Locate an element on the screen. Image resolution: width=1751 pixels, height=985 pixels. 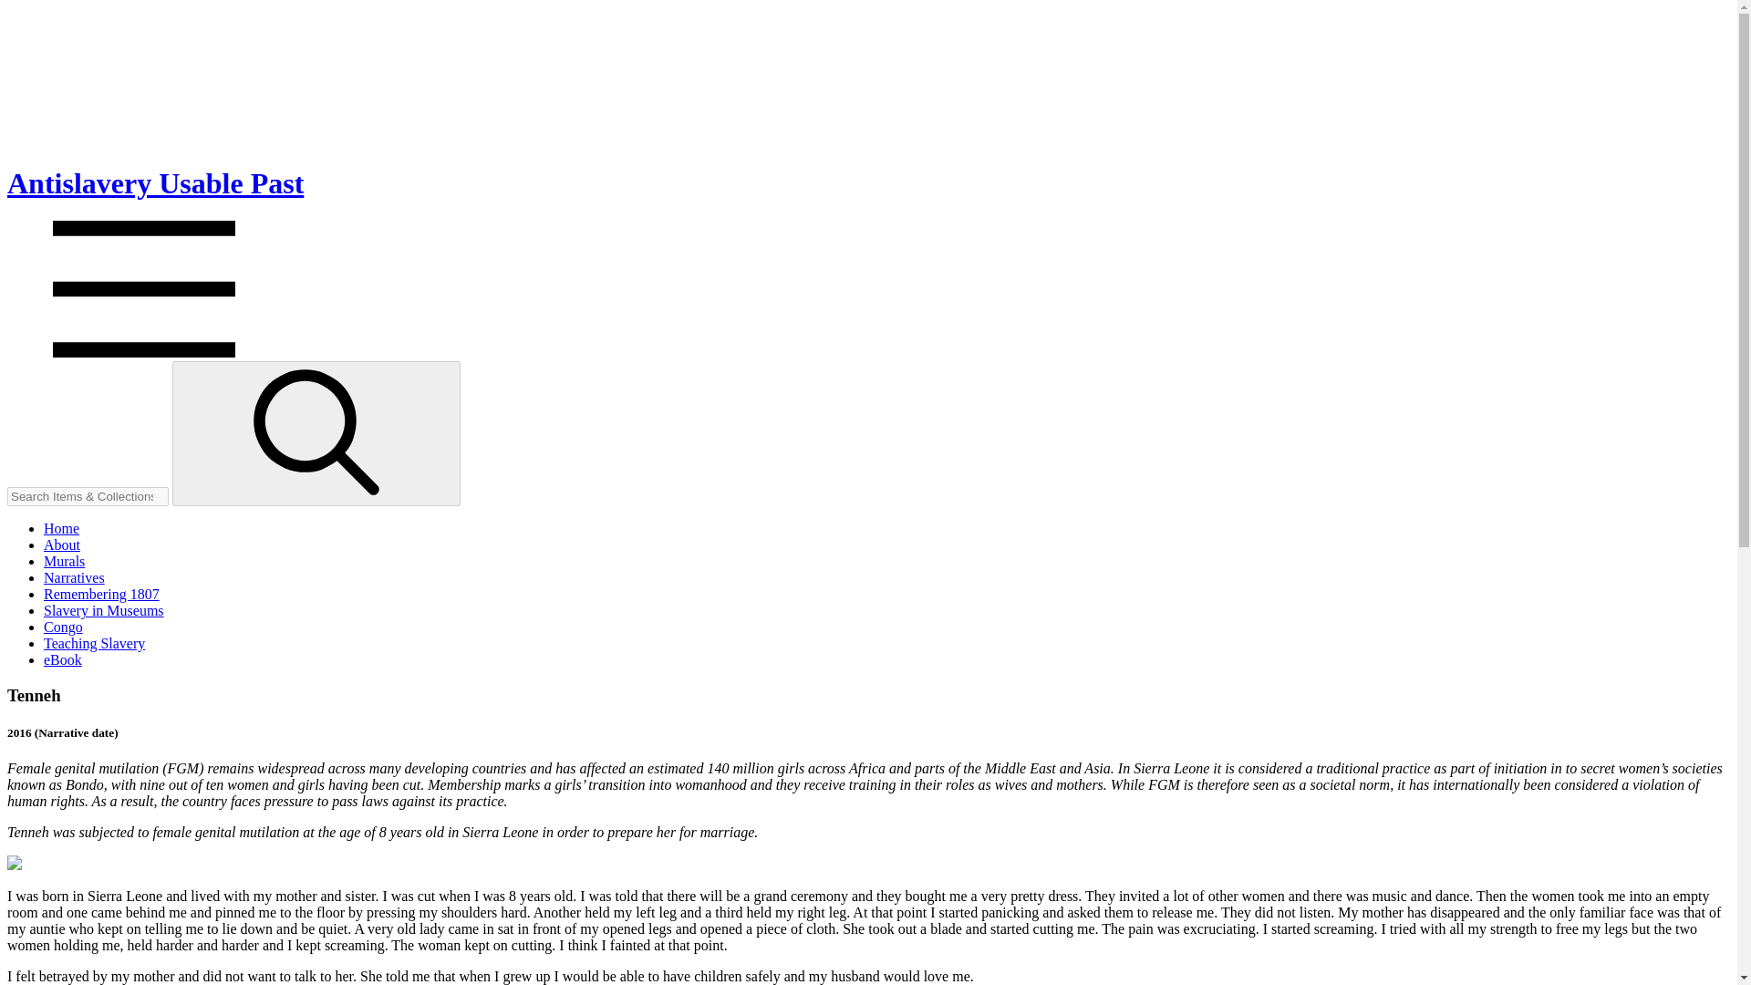
Narratives is located at coordinates (75, 577).